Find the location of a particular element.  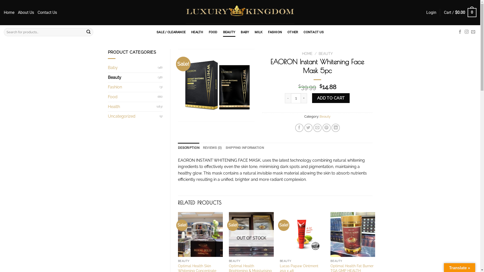

Cart / $0.00
0 is located at coordinates (460, 13).